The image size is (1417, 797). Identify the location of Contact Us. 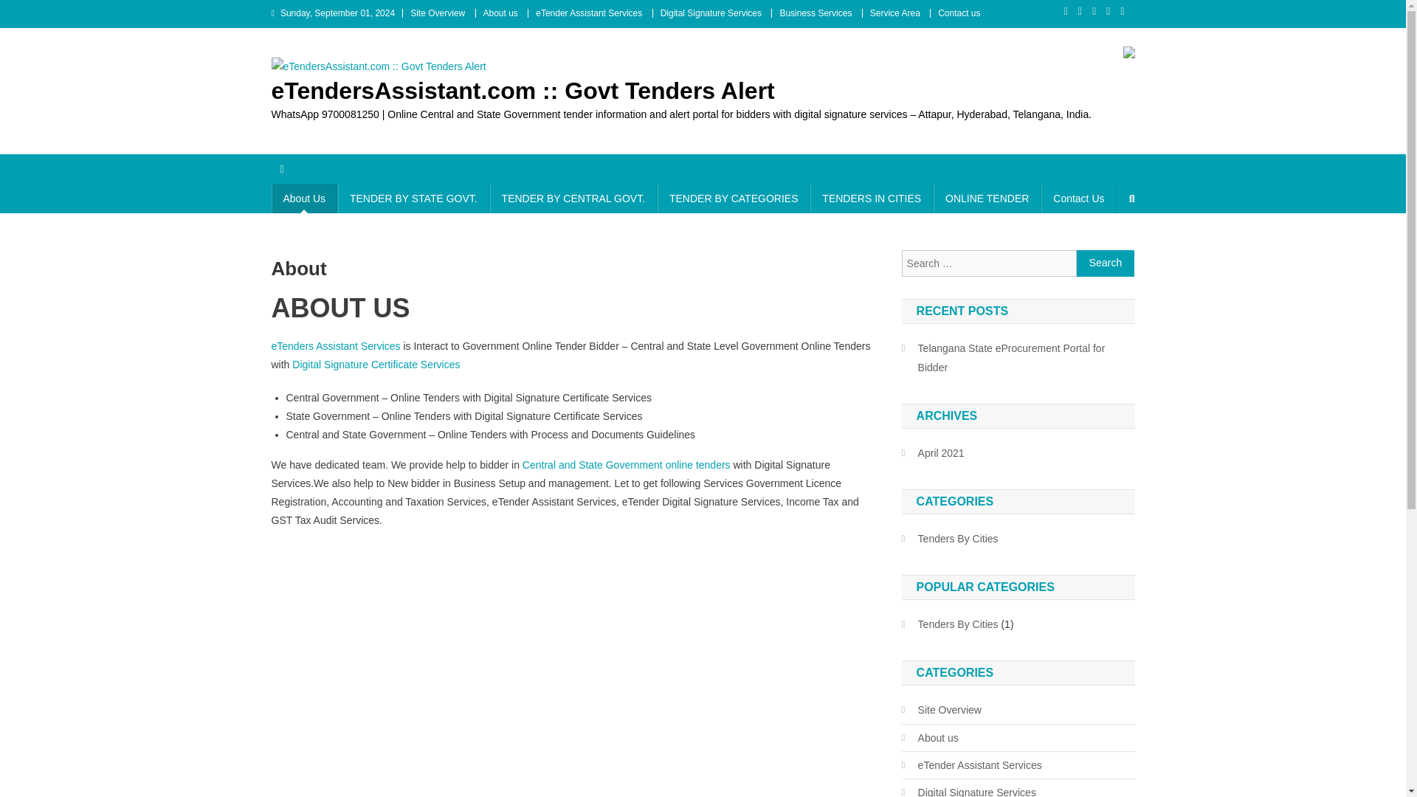
(1079, 199).